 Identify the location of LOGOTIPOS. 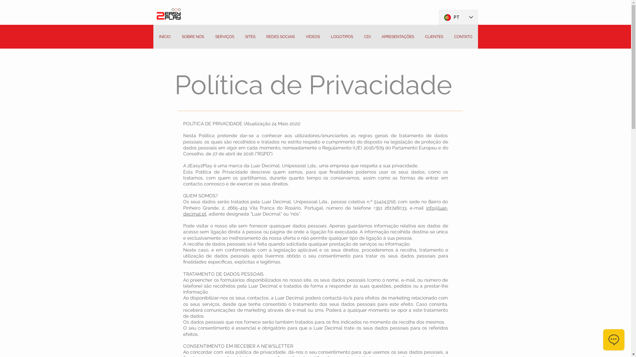
(342, 37).